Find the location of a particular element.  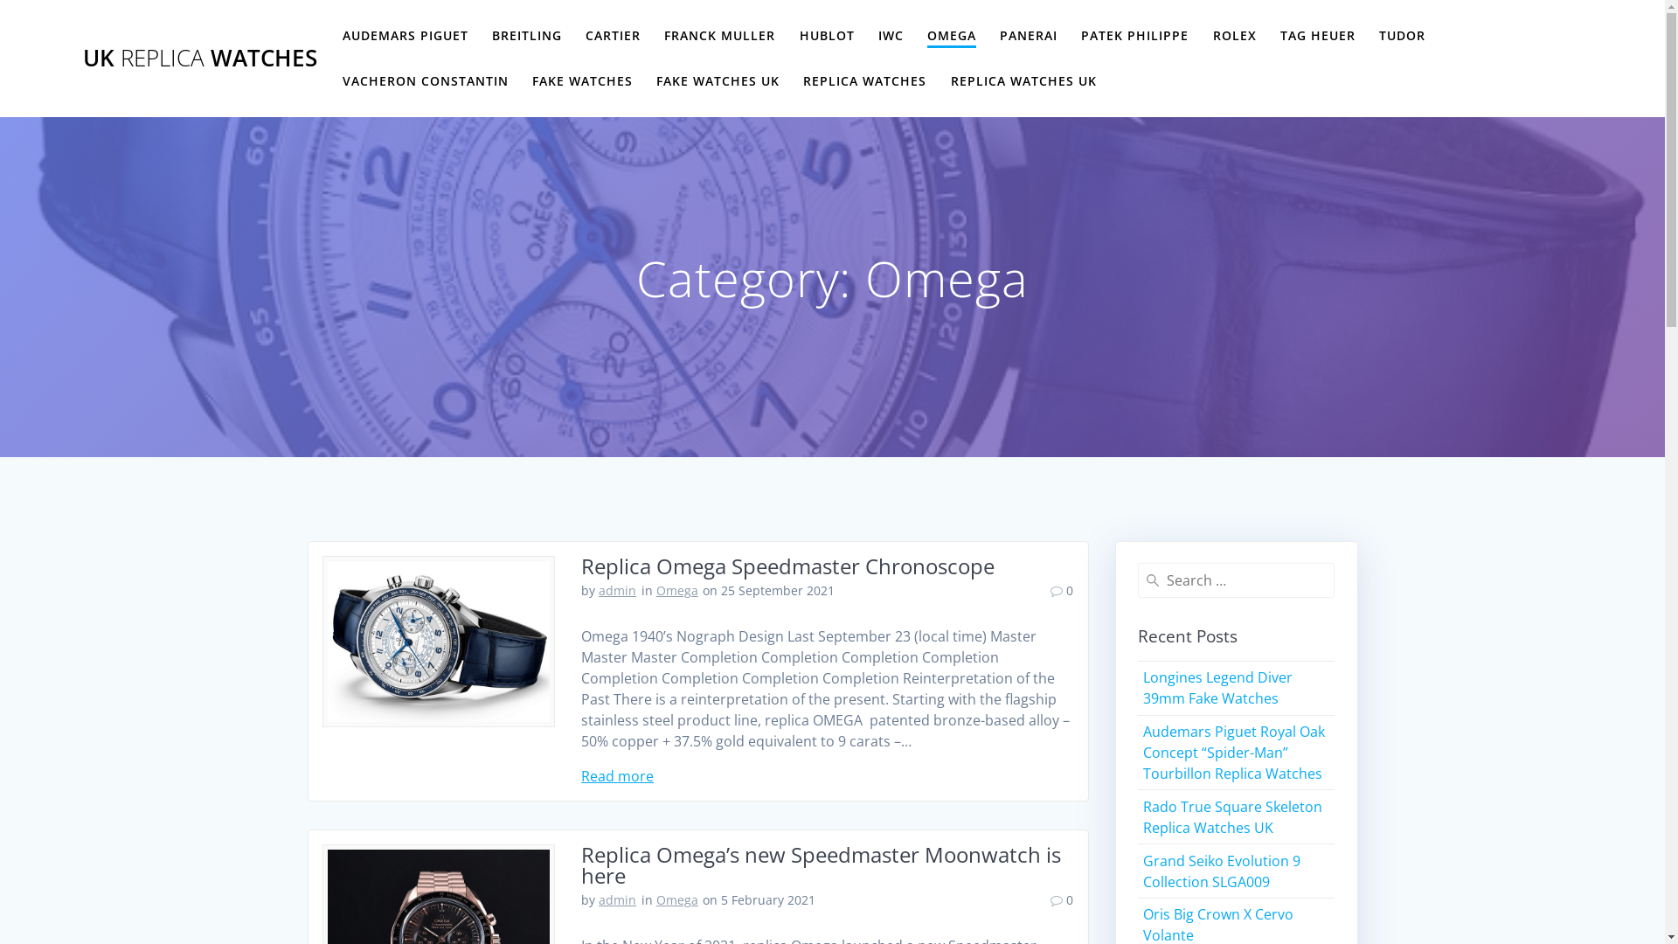

Omega is located at coordinates (677, 591).